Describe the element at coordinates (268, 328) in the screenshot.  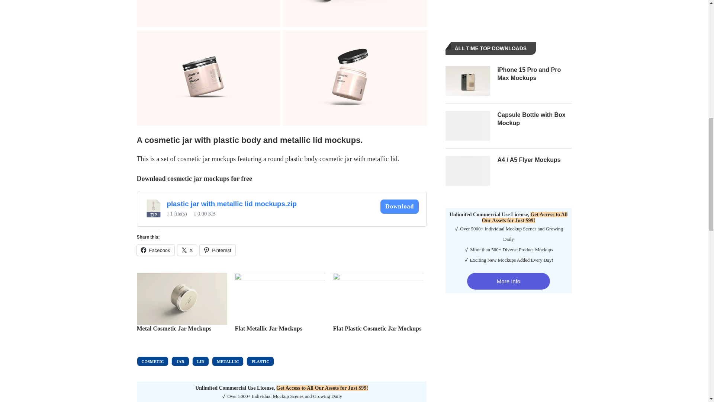
I see `Flat Metallic Jar Mockups` at that location.